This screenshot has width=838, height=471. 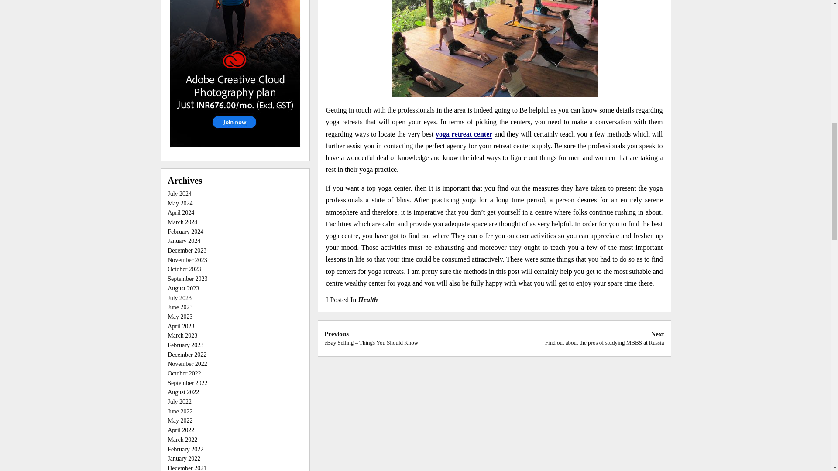 What do you see at coordinates (187, 250) in the screenshot?
I see `December 2023` at bounding box center [187, 250].